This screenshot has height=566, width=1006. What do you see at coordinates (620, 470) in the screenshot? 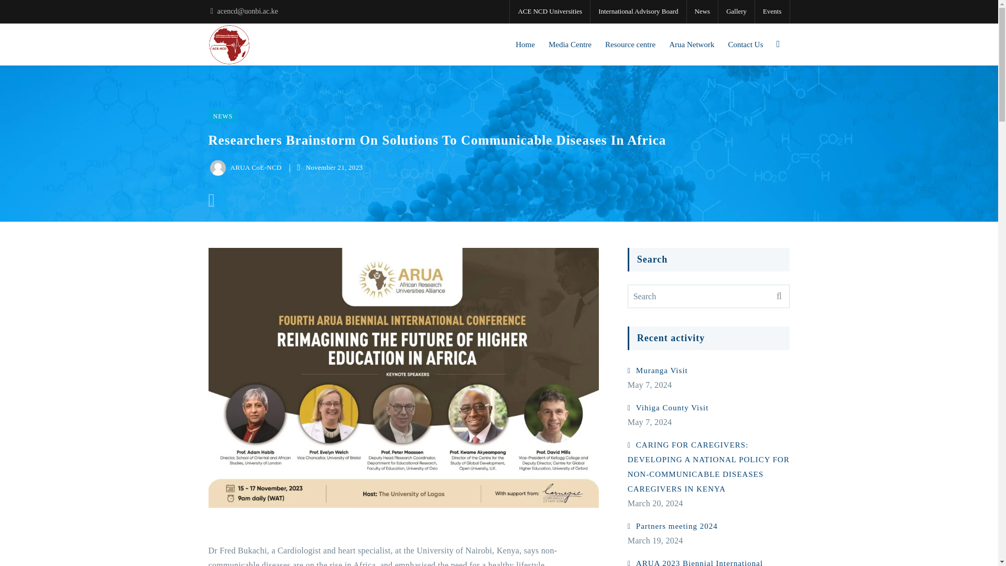
I see `on` at bounding box center [620, 470].